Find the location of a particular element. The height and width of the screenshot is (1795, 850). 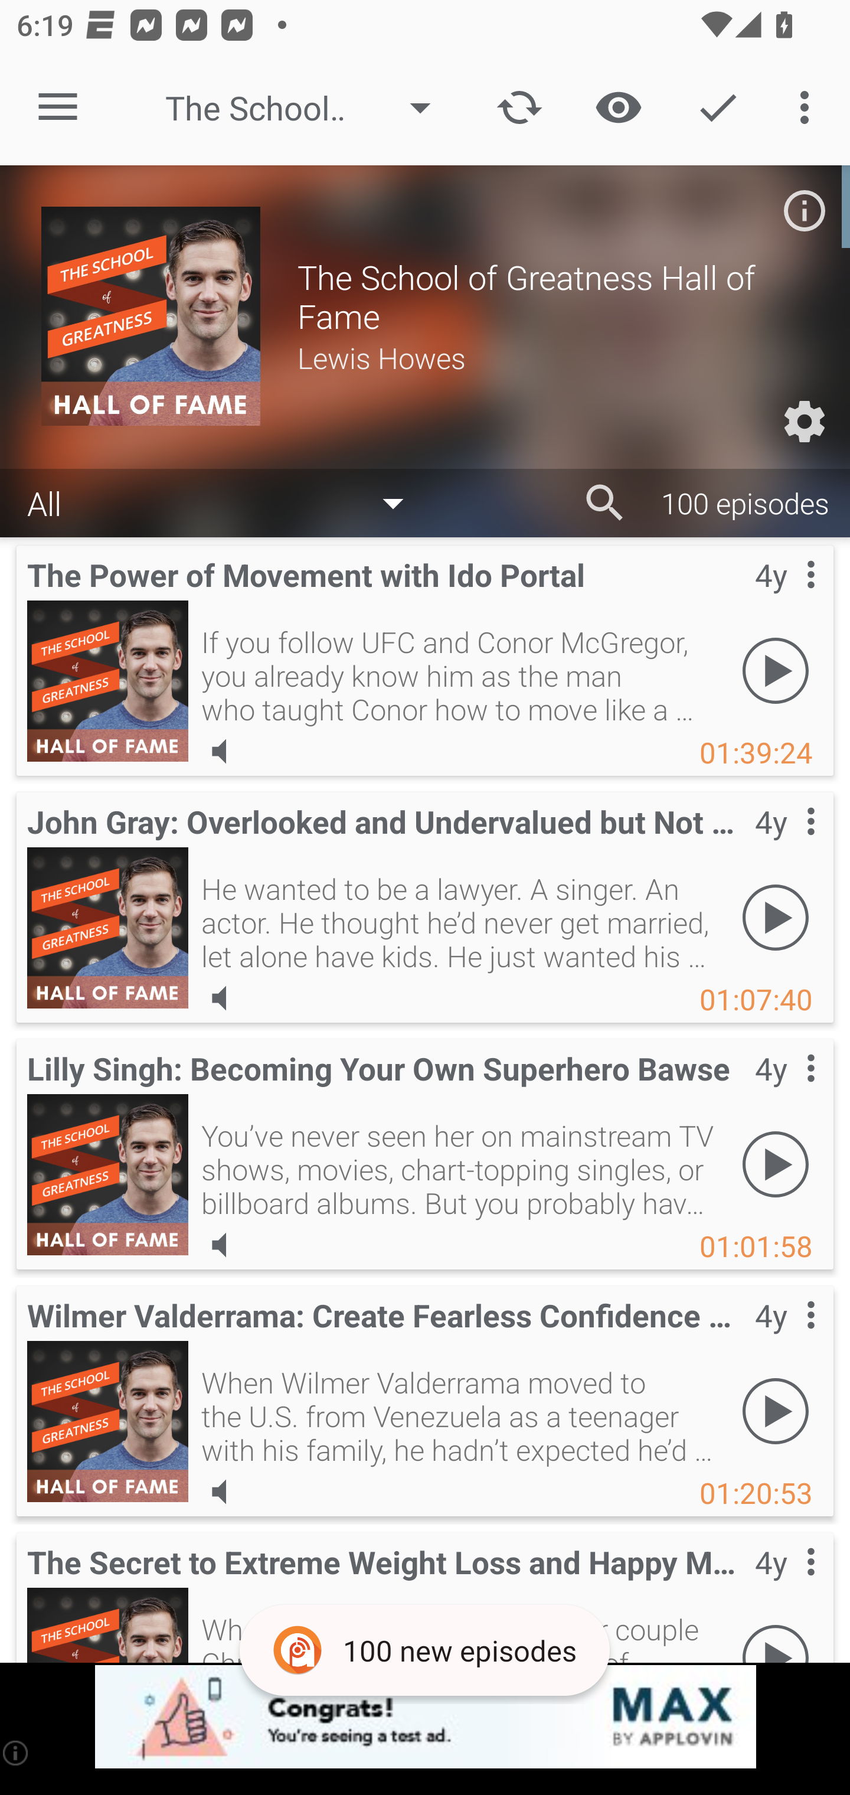

Contextual menu is located at coordinates (785, 1586).